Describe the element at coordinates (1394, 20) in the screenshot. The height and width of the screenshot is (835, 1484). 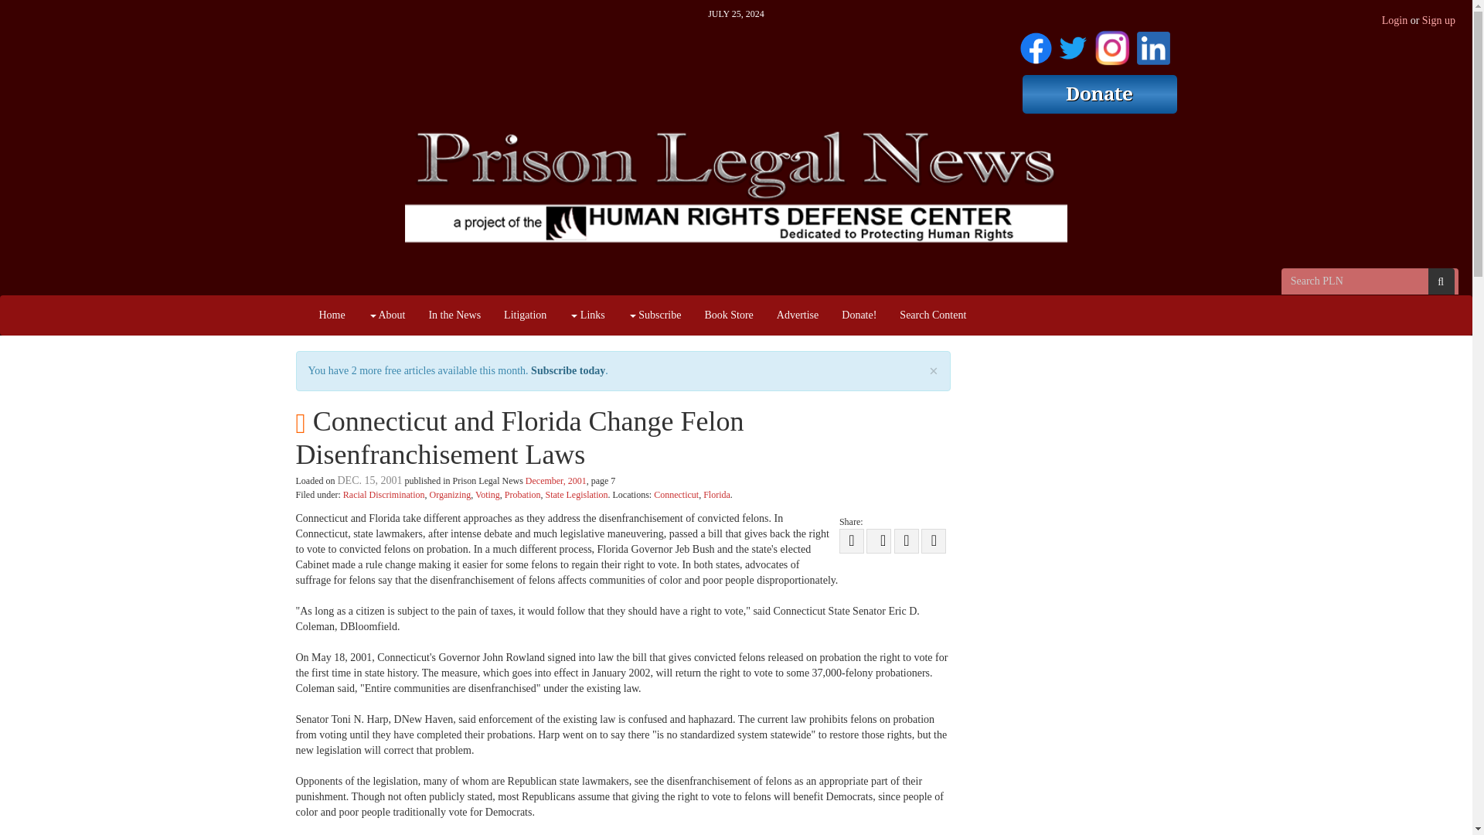
I see `Login` at that location.